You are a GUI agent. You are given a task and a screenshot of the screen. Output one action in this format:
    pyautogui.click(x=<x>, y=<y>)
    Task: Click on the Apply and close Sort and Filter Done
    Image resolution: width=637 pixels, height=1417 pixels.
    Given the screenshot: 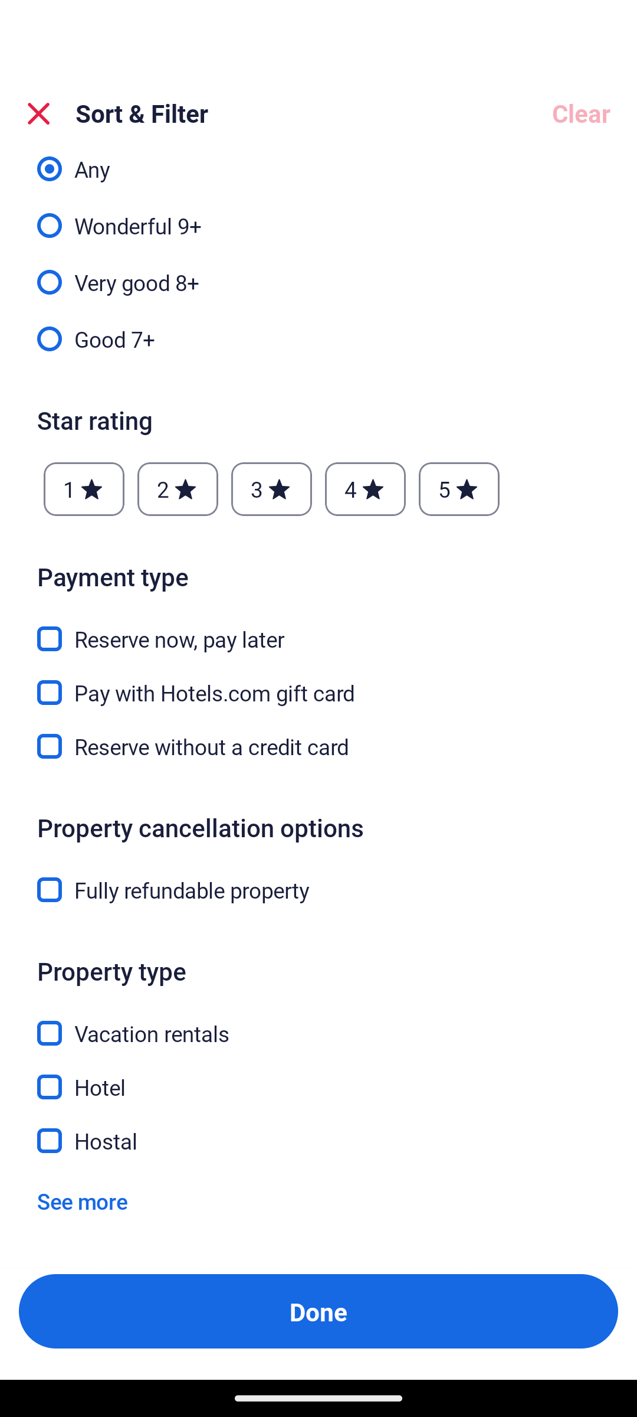 What is the action you would take?
    pyautogui.click(x=318, y=1311)
    